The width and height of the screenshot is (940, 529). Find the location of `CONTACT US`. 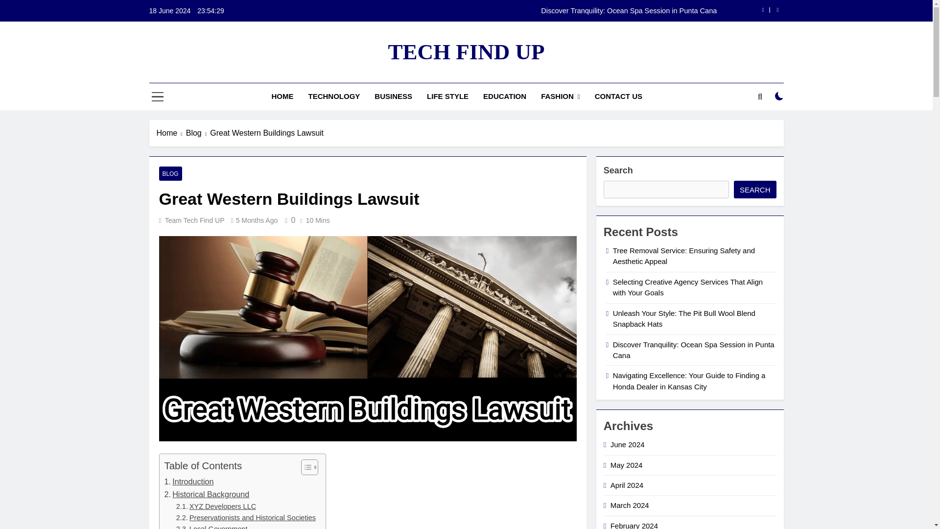

CONTACT US is located at coordinates (618, 96).